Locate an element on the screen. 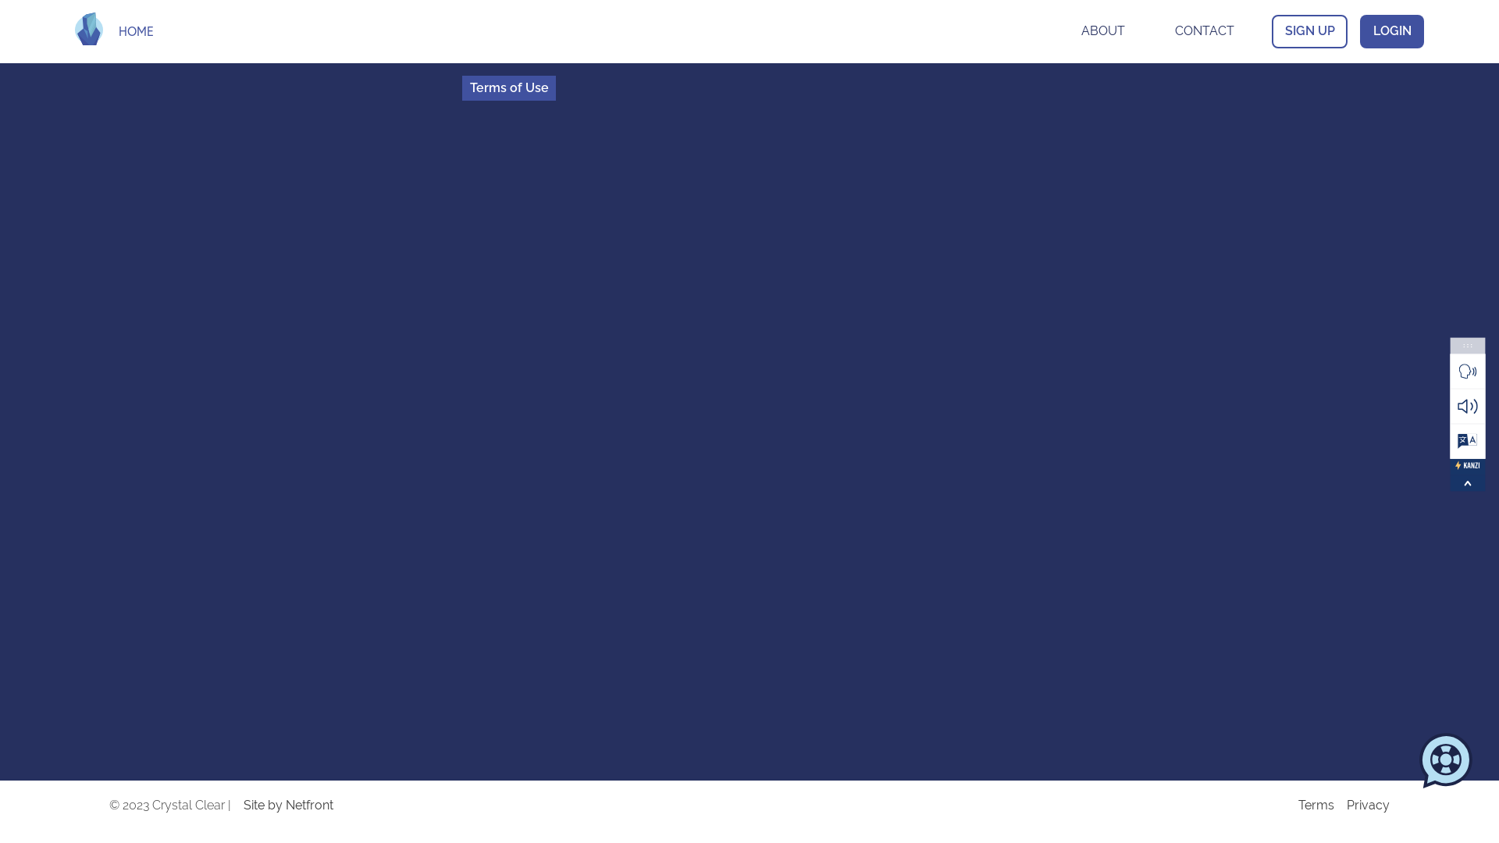  Volume control is located at coordinates (1472, 411).